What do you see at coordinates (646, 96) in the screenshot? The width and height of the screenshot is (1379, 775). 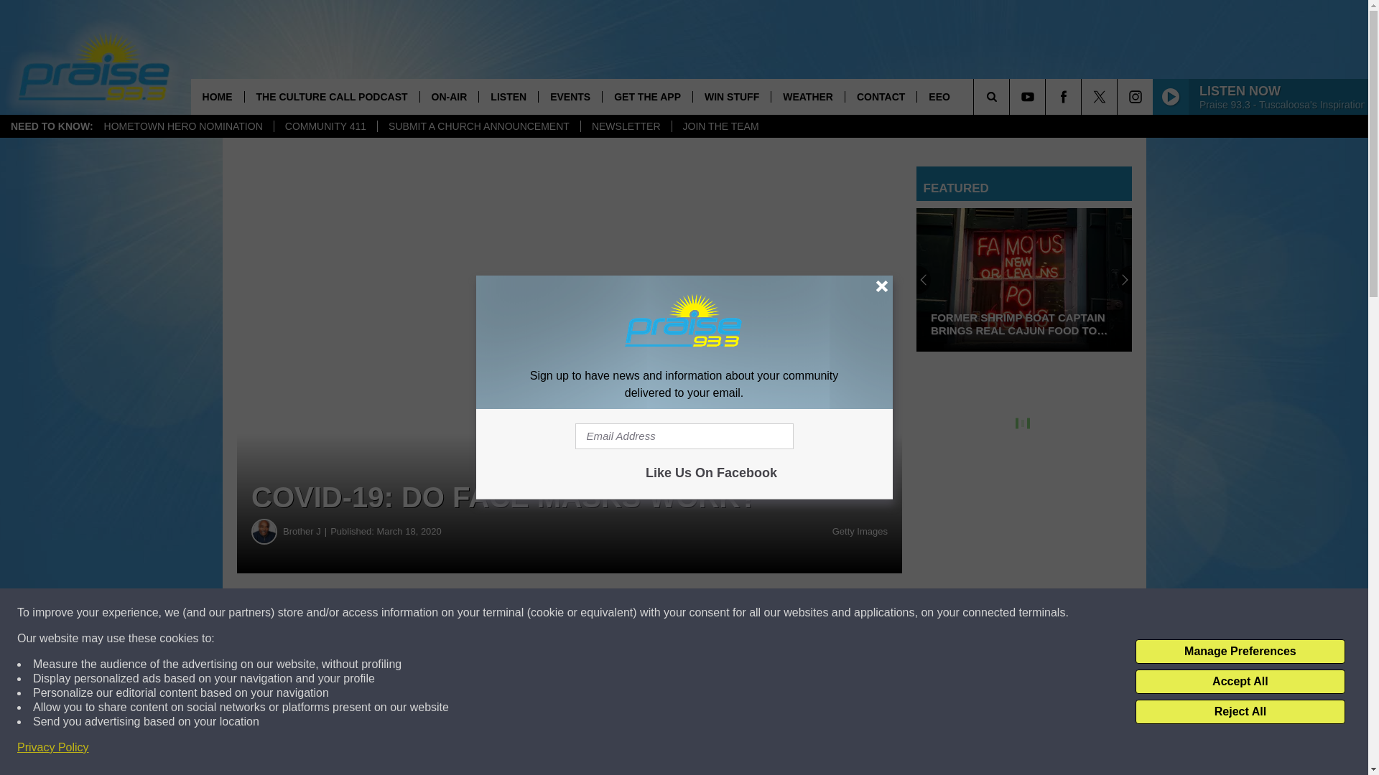 I see `GET THE APP` at bounding box center [646, 96].